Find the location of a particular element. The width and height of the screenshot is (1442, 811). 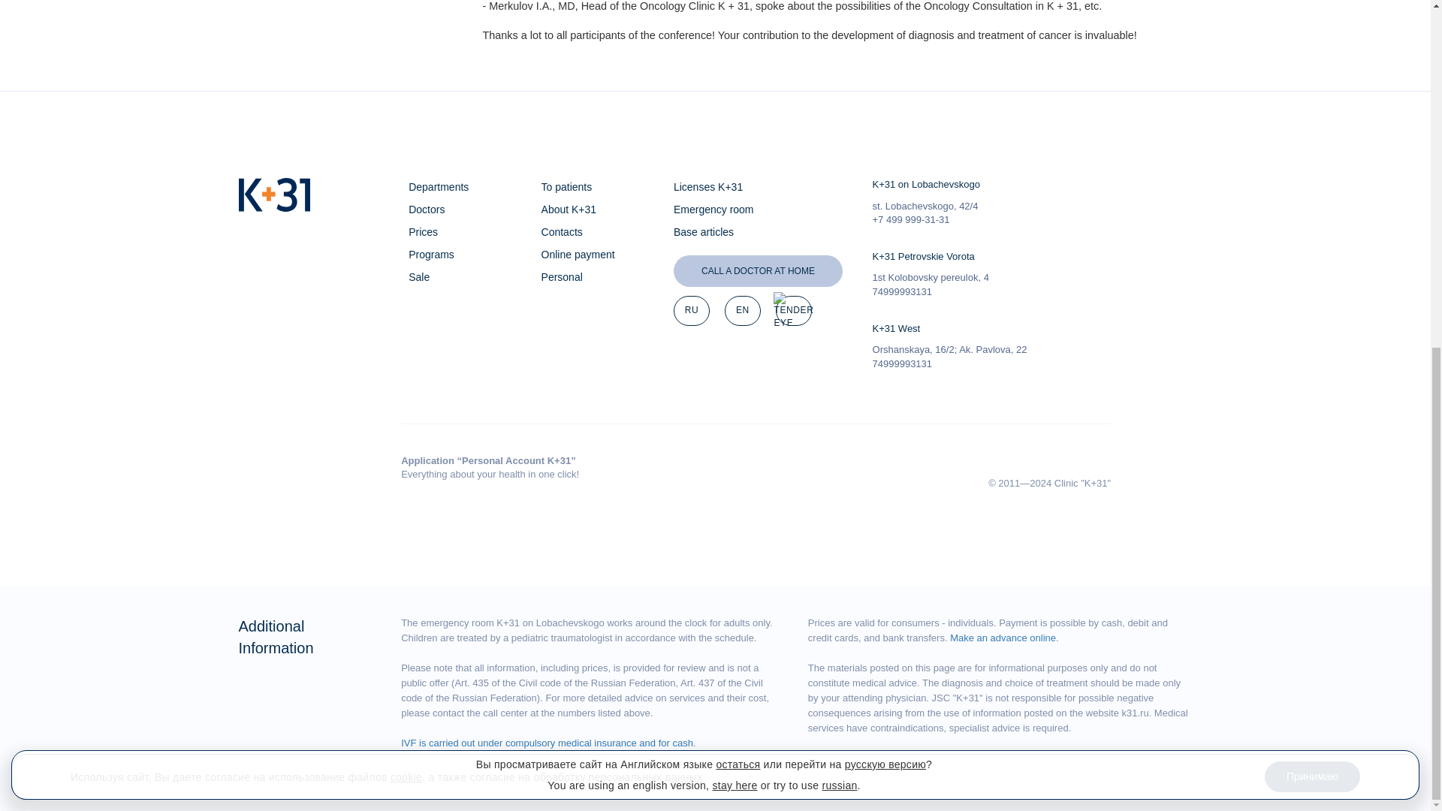

Tender eye is located at coordinates (793, 310).